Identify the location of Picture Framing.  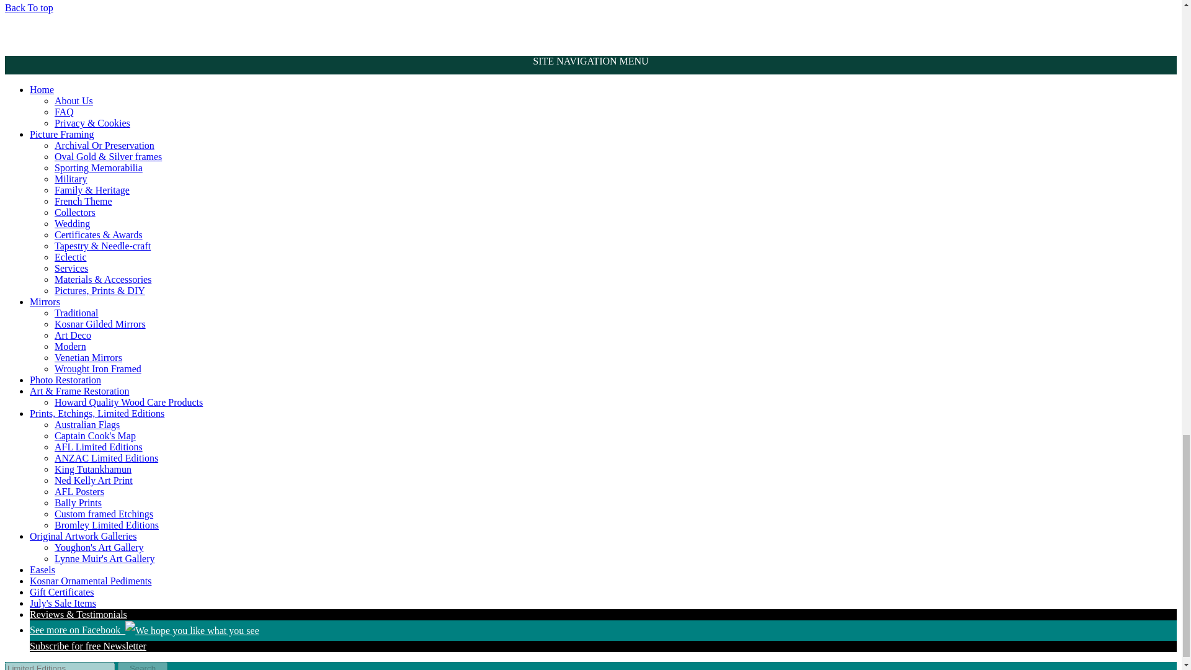
(62, 134).